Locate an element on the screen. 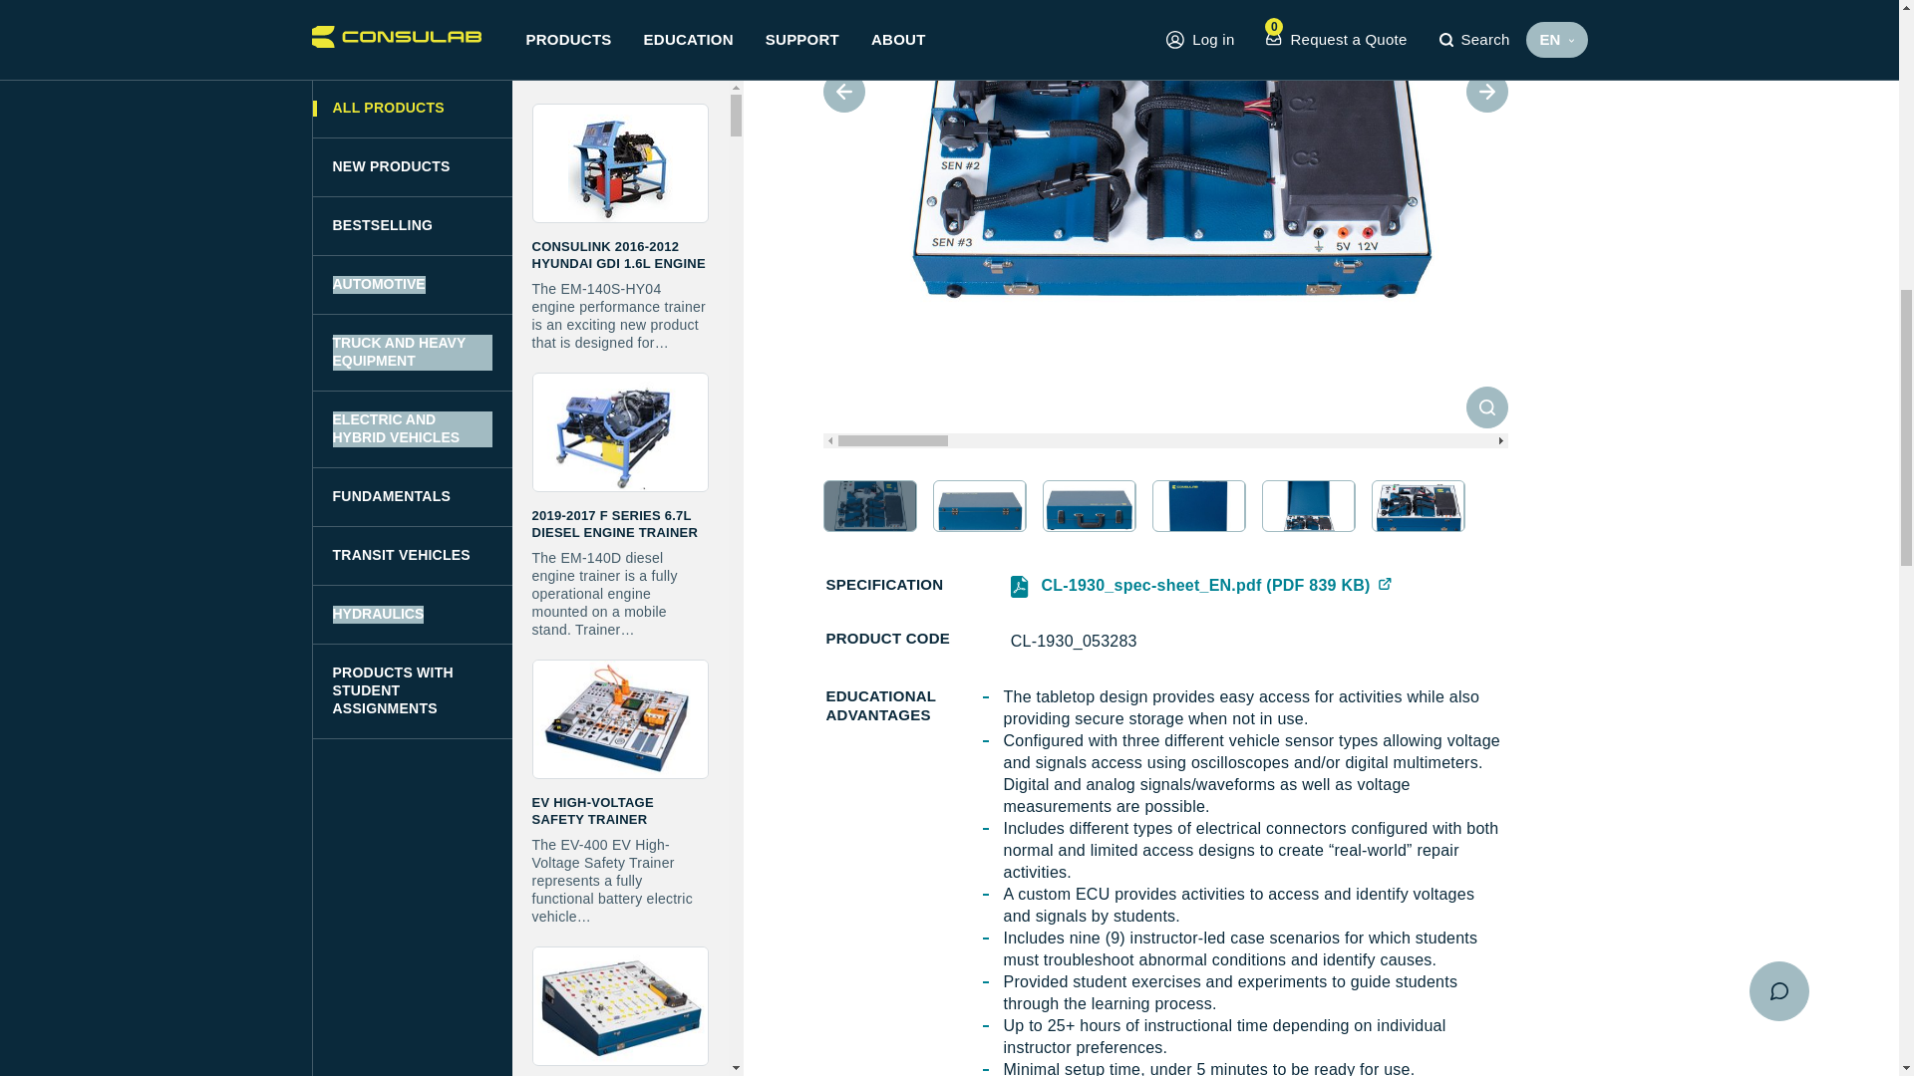 This screenshot has width=1914, height=1076. Ohm's law and DC circuits trainer is located at coordinates (620, 24).